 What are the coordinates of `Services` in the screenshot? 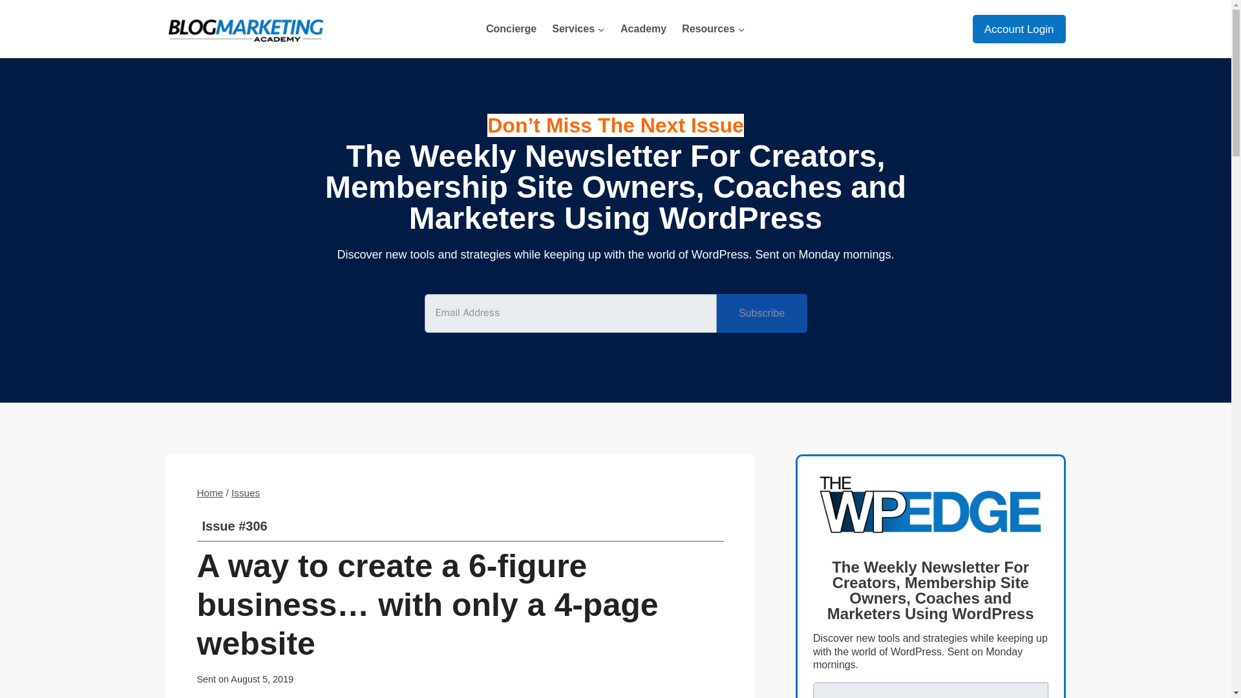 It's located at (578, 28).